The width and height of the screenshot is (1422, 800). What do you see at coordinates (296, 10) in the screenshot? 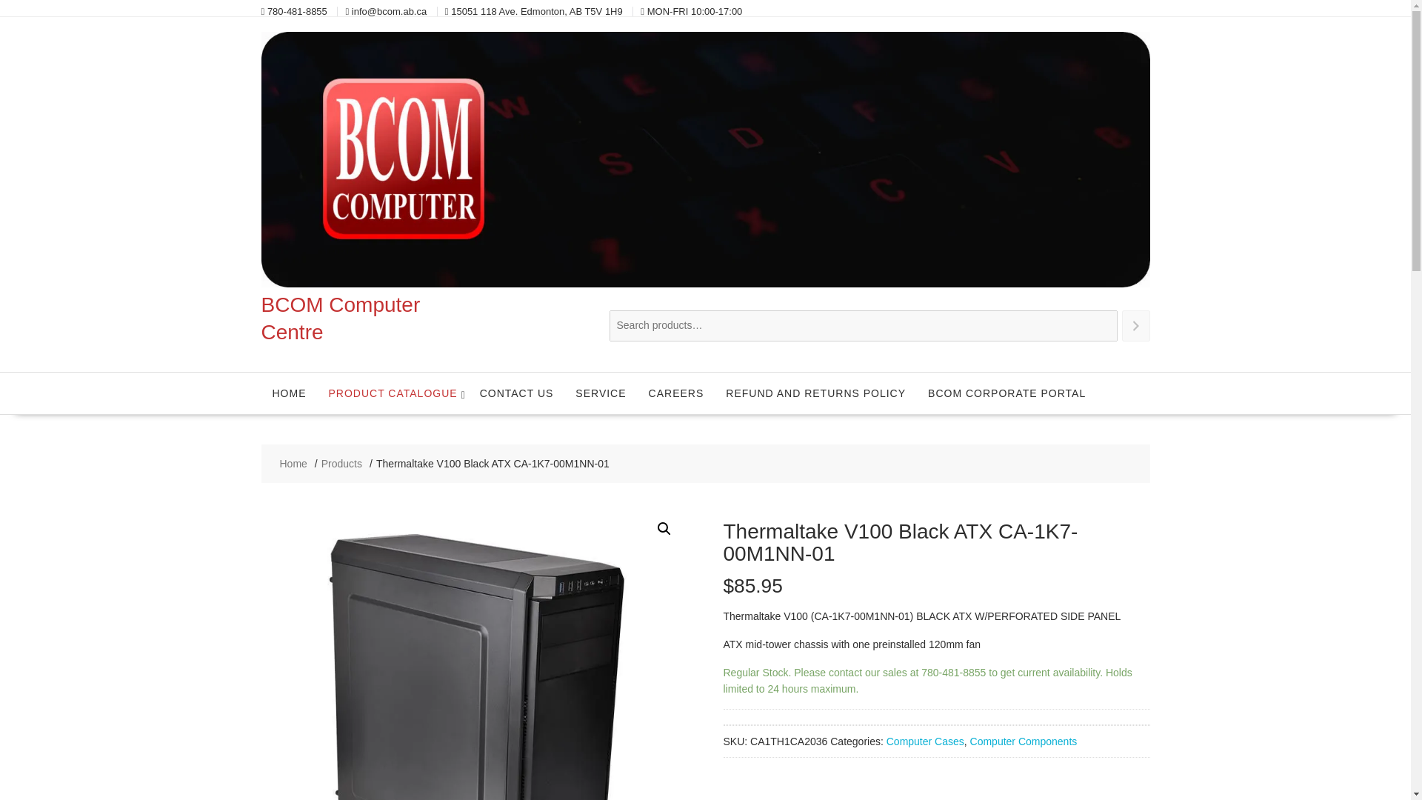
I see `780-481-8855` at bounding box center [296, 10].